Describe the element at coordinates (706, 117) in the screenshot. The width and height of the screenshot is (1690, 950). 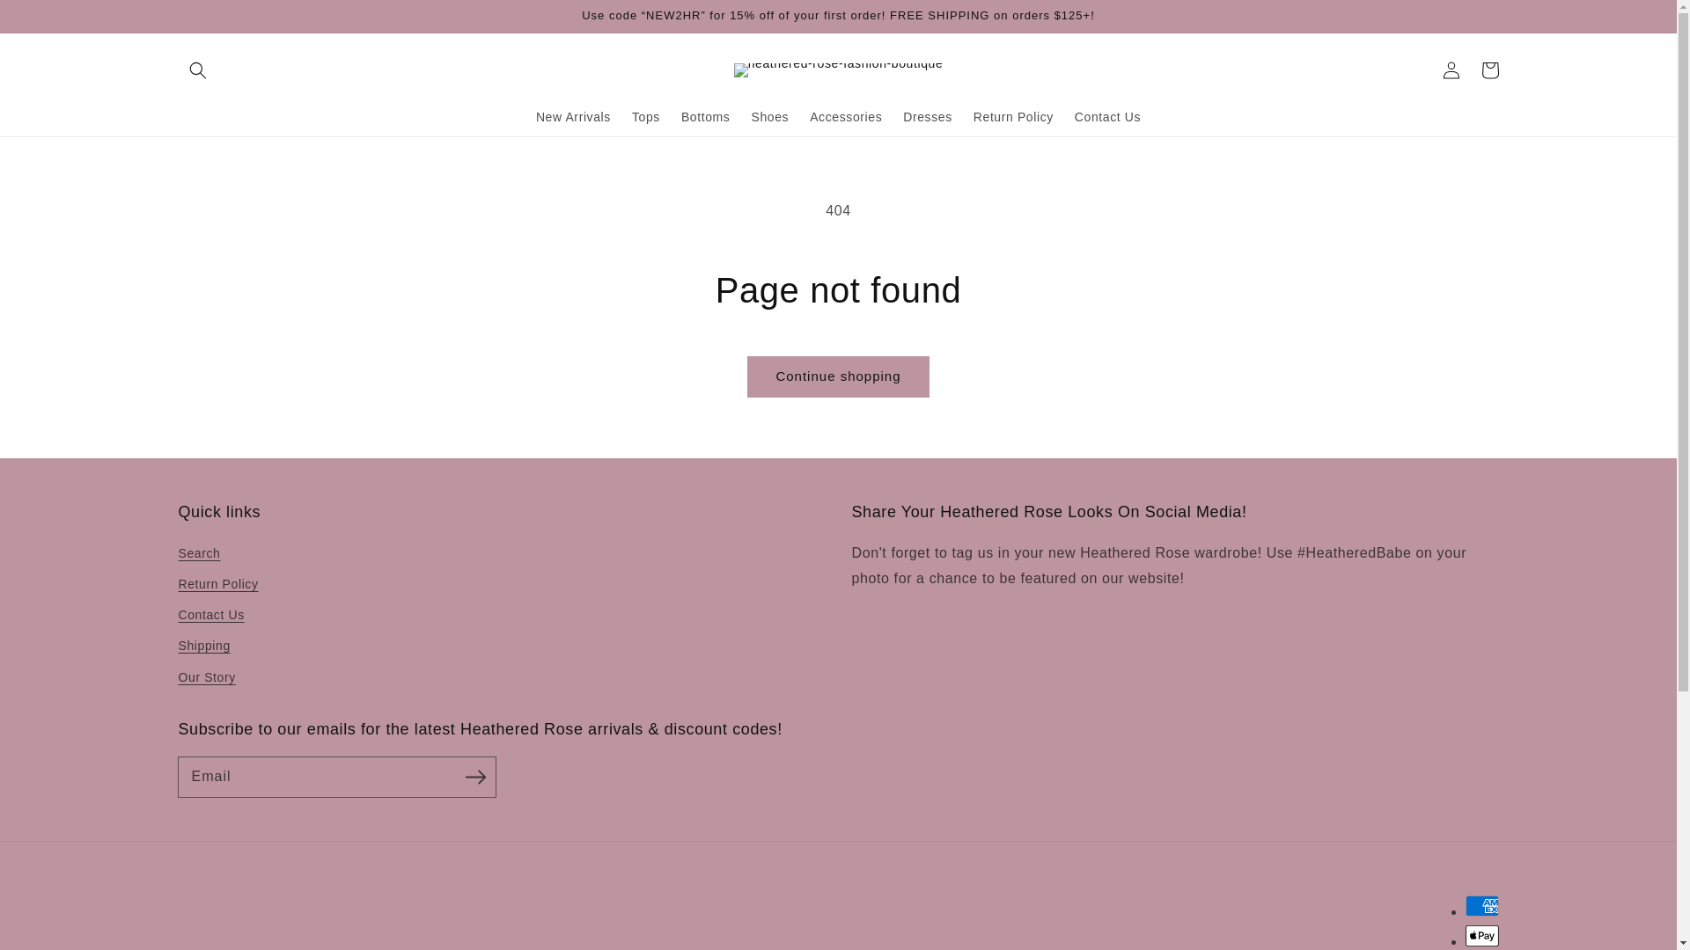
I see `Bottoms` at that location.